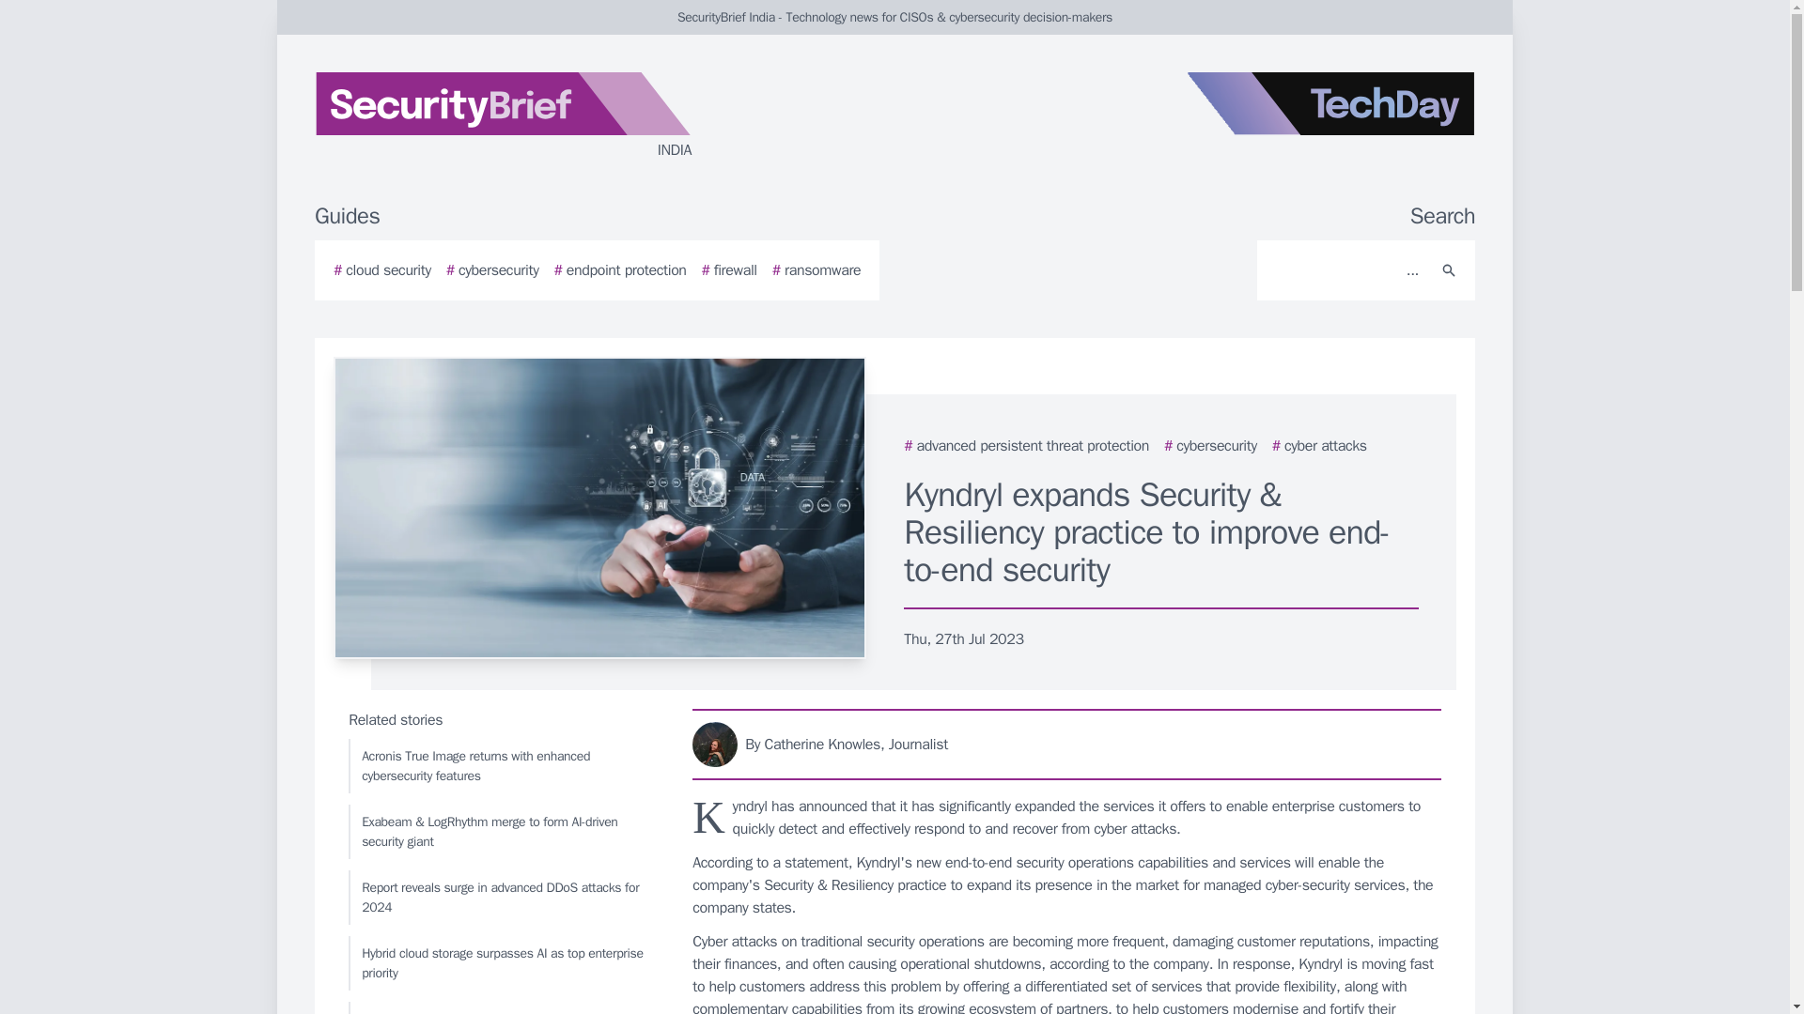  Describe the element at coordinates (539, 116) in the screenshot. I see `INDIA` at that location.